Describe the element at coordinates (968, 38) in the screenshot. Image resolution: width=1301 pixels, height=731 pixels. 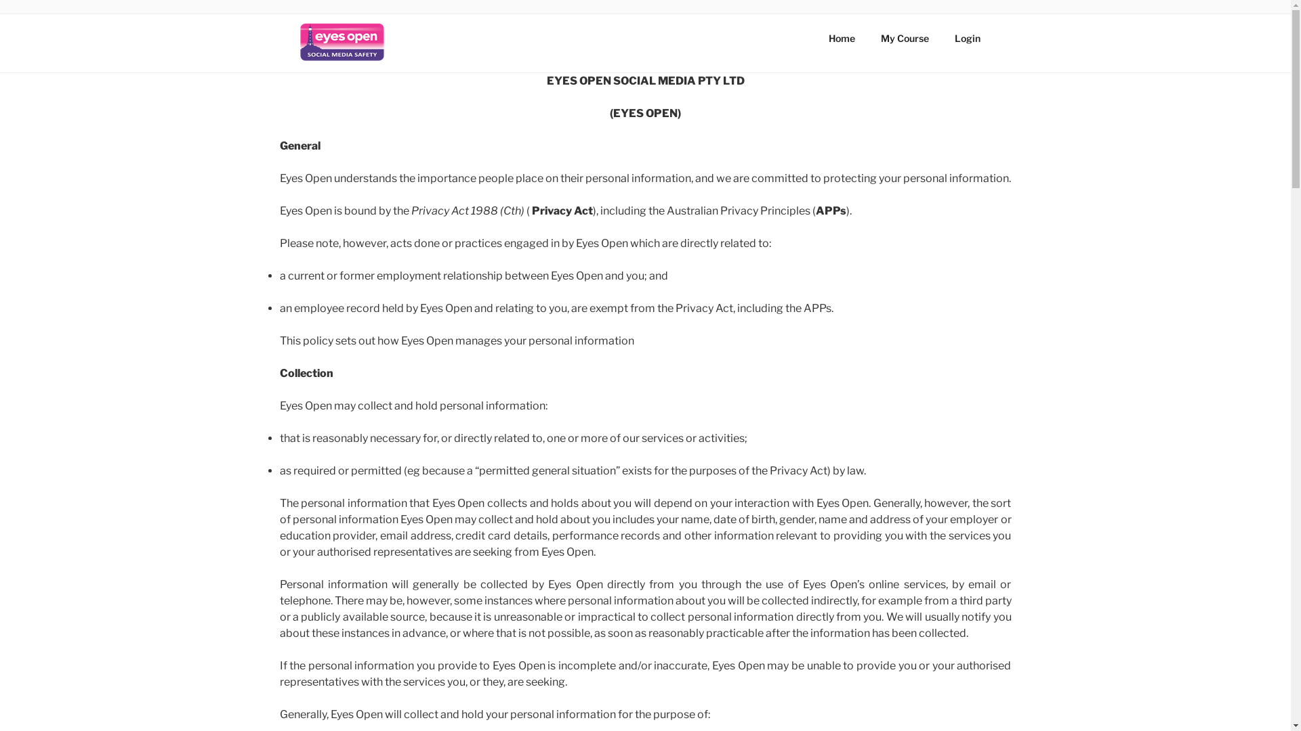
I see `Login` at that location.